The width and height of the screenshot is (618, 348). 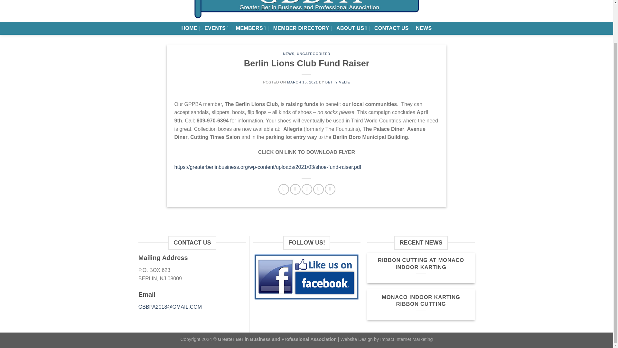 What do you see at coordinates (306, 189) in the screenshot?
I see `Email to a Friend` at bounding box center [306, 189].